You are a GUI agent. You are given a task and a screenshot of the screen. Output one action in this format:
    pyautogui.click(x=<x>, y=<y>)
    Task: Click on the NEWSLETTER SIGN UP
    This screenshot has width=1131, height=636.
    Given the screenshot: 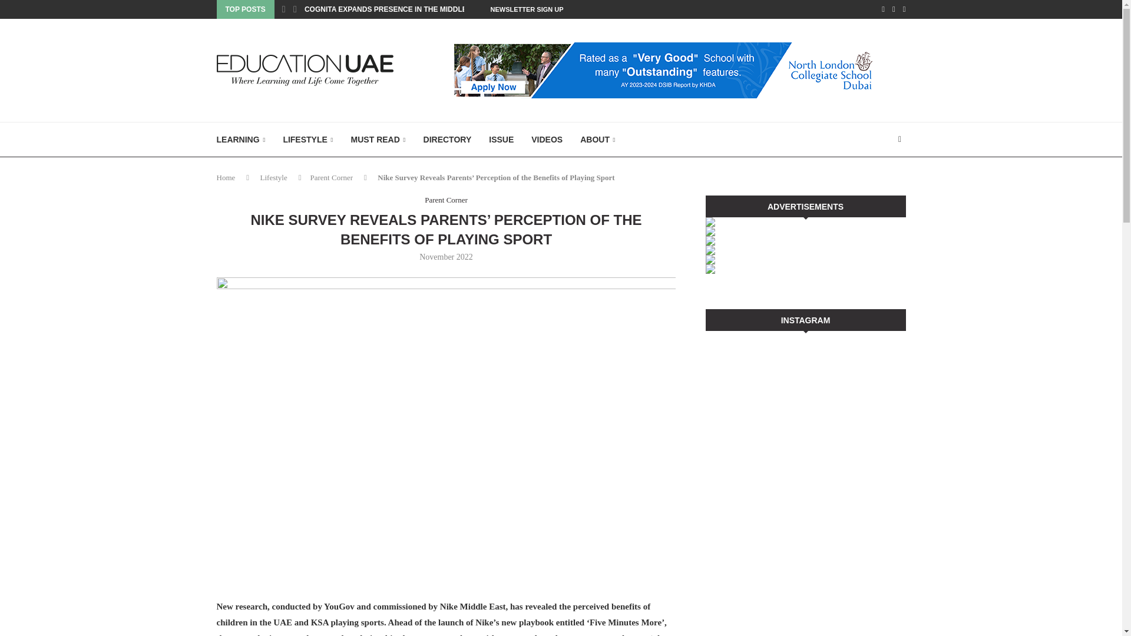 What is the action you would take?
    pyautogui.click(x=527, y=9)
    